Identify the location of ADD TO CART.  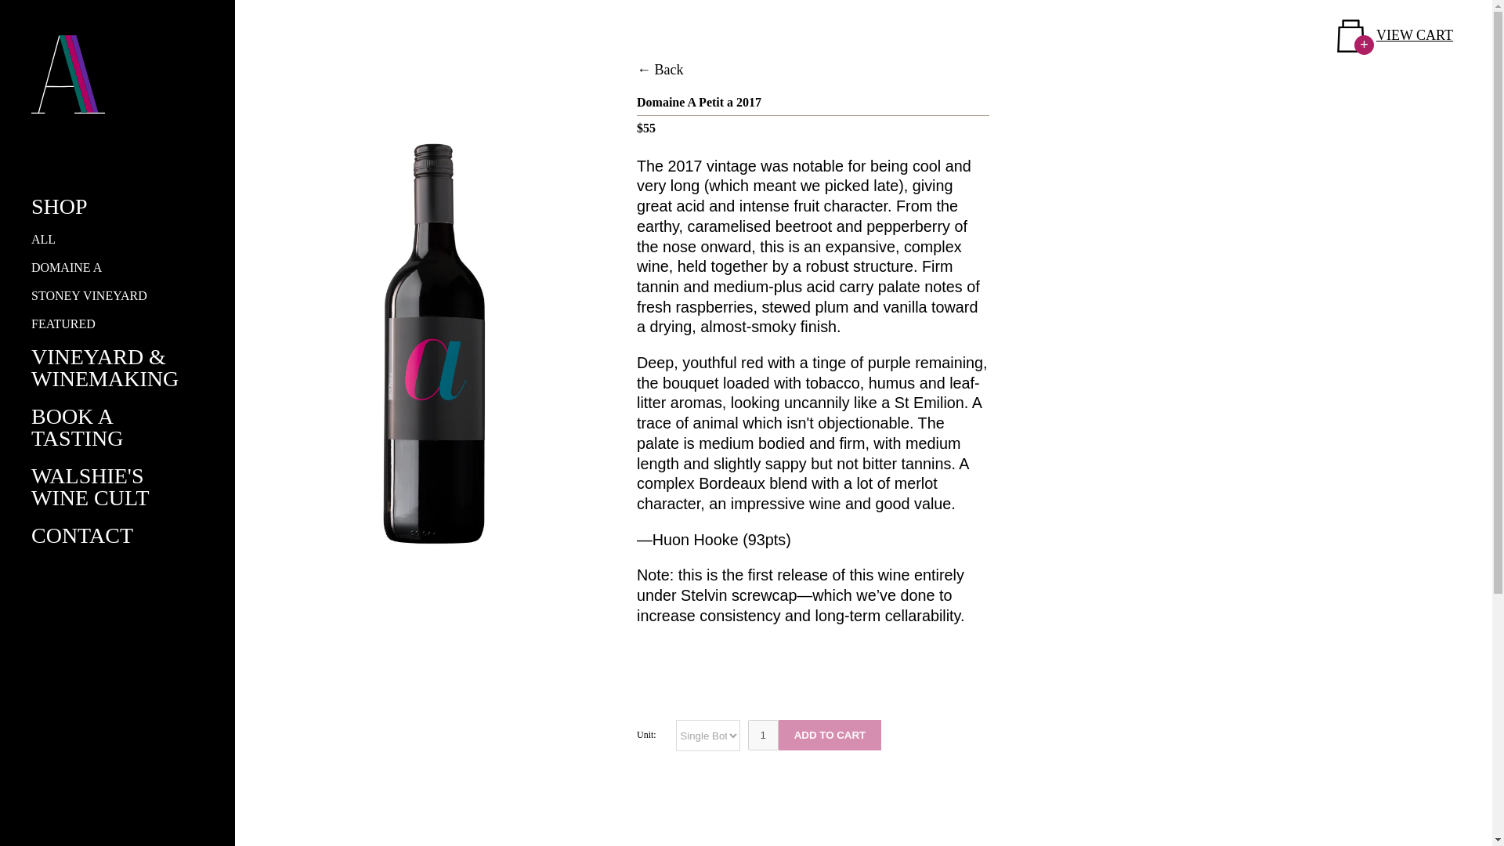
(830, 735).